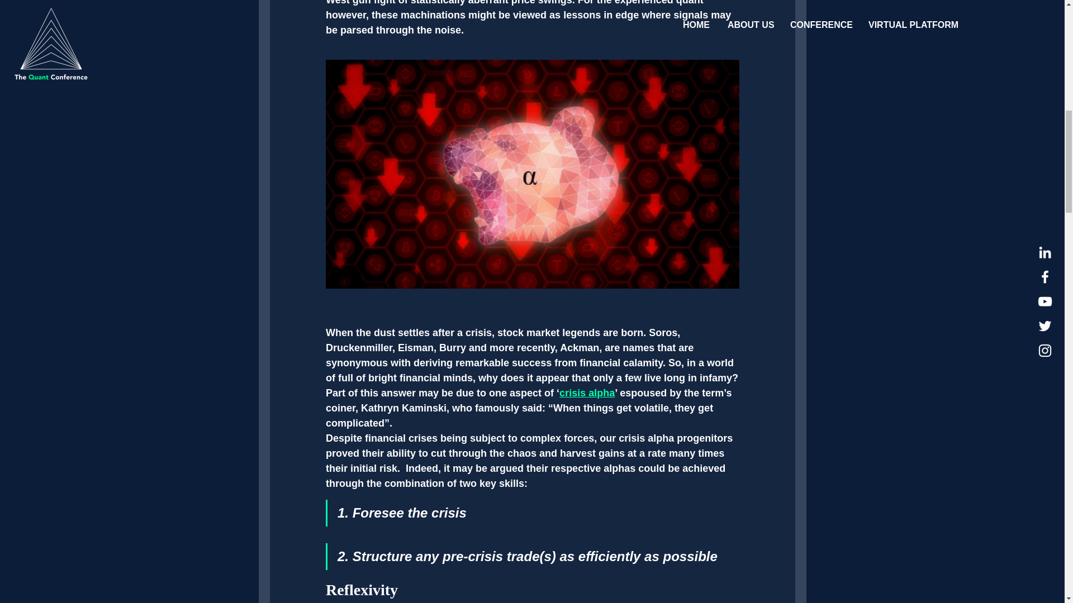  I want to click on crisis alpha, so click(587, 393).